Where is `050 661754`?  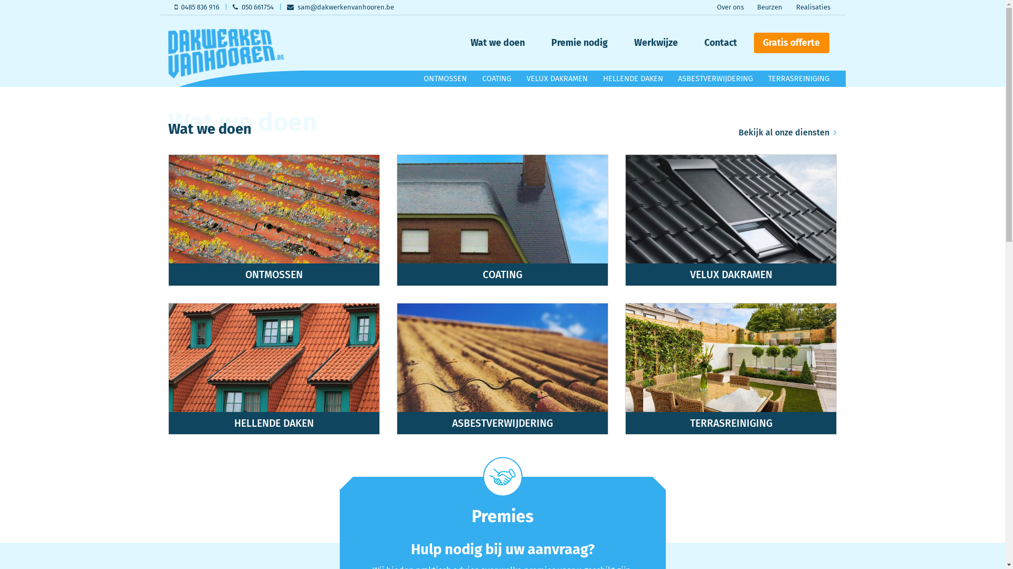 050 661754 is located at coordinates (253, 7).